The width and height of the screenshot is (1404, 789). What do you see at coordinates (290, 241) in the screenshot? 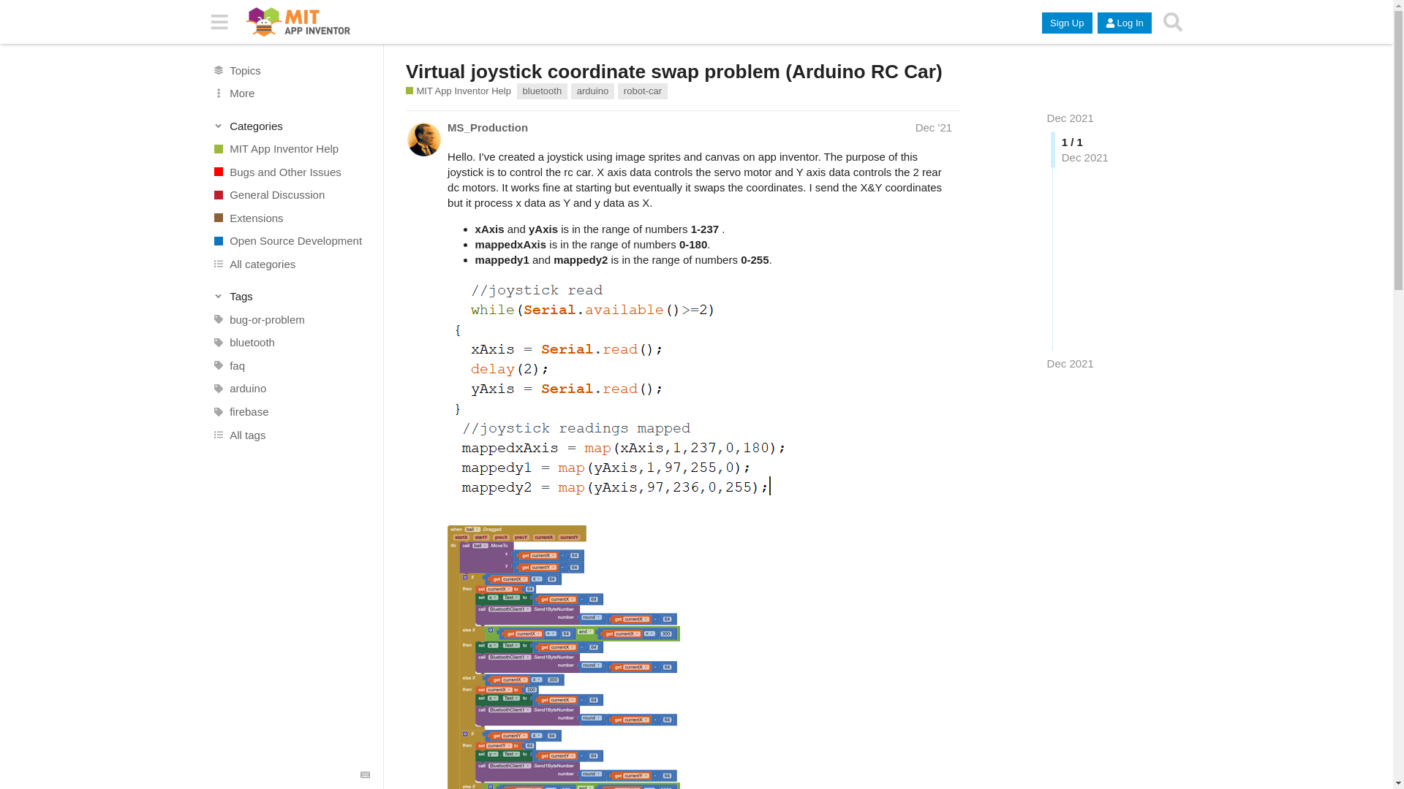
I see `Open Source Development` at bounding box center [290, 241].